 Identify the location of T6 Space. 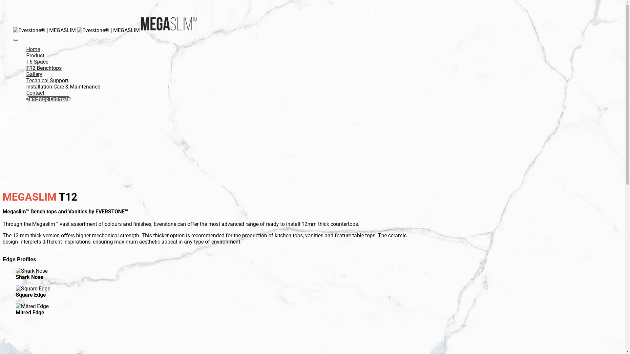
(37, 62).